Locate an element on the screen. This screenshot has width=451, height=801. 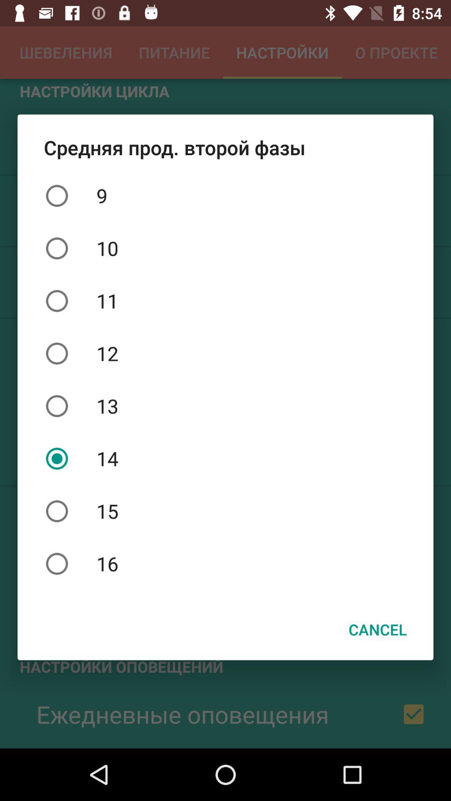
tap item above 10 icon is located at coordinates (225, 196).